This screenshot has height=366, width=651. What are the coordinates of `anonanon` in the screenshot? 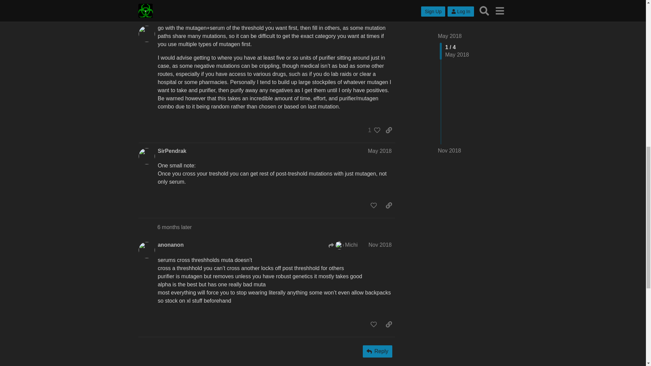 It's located at (170, 245).